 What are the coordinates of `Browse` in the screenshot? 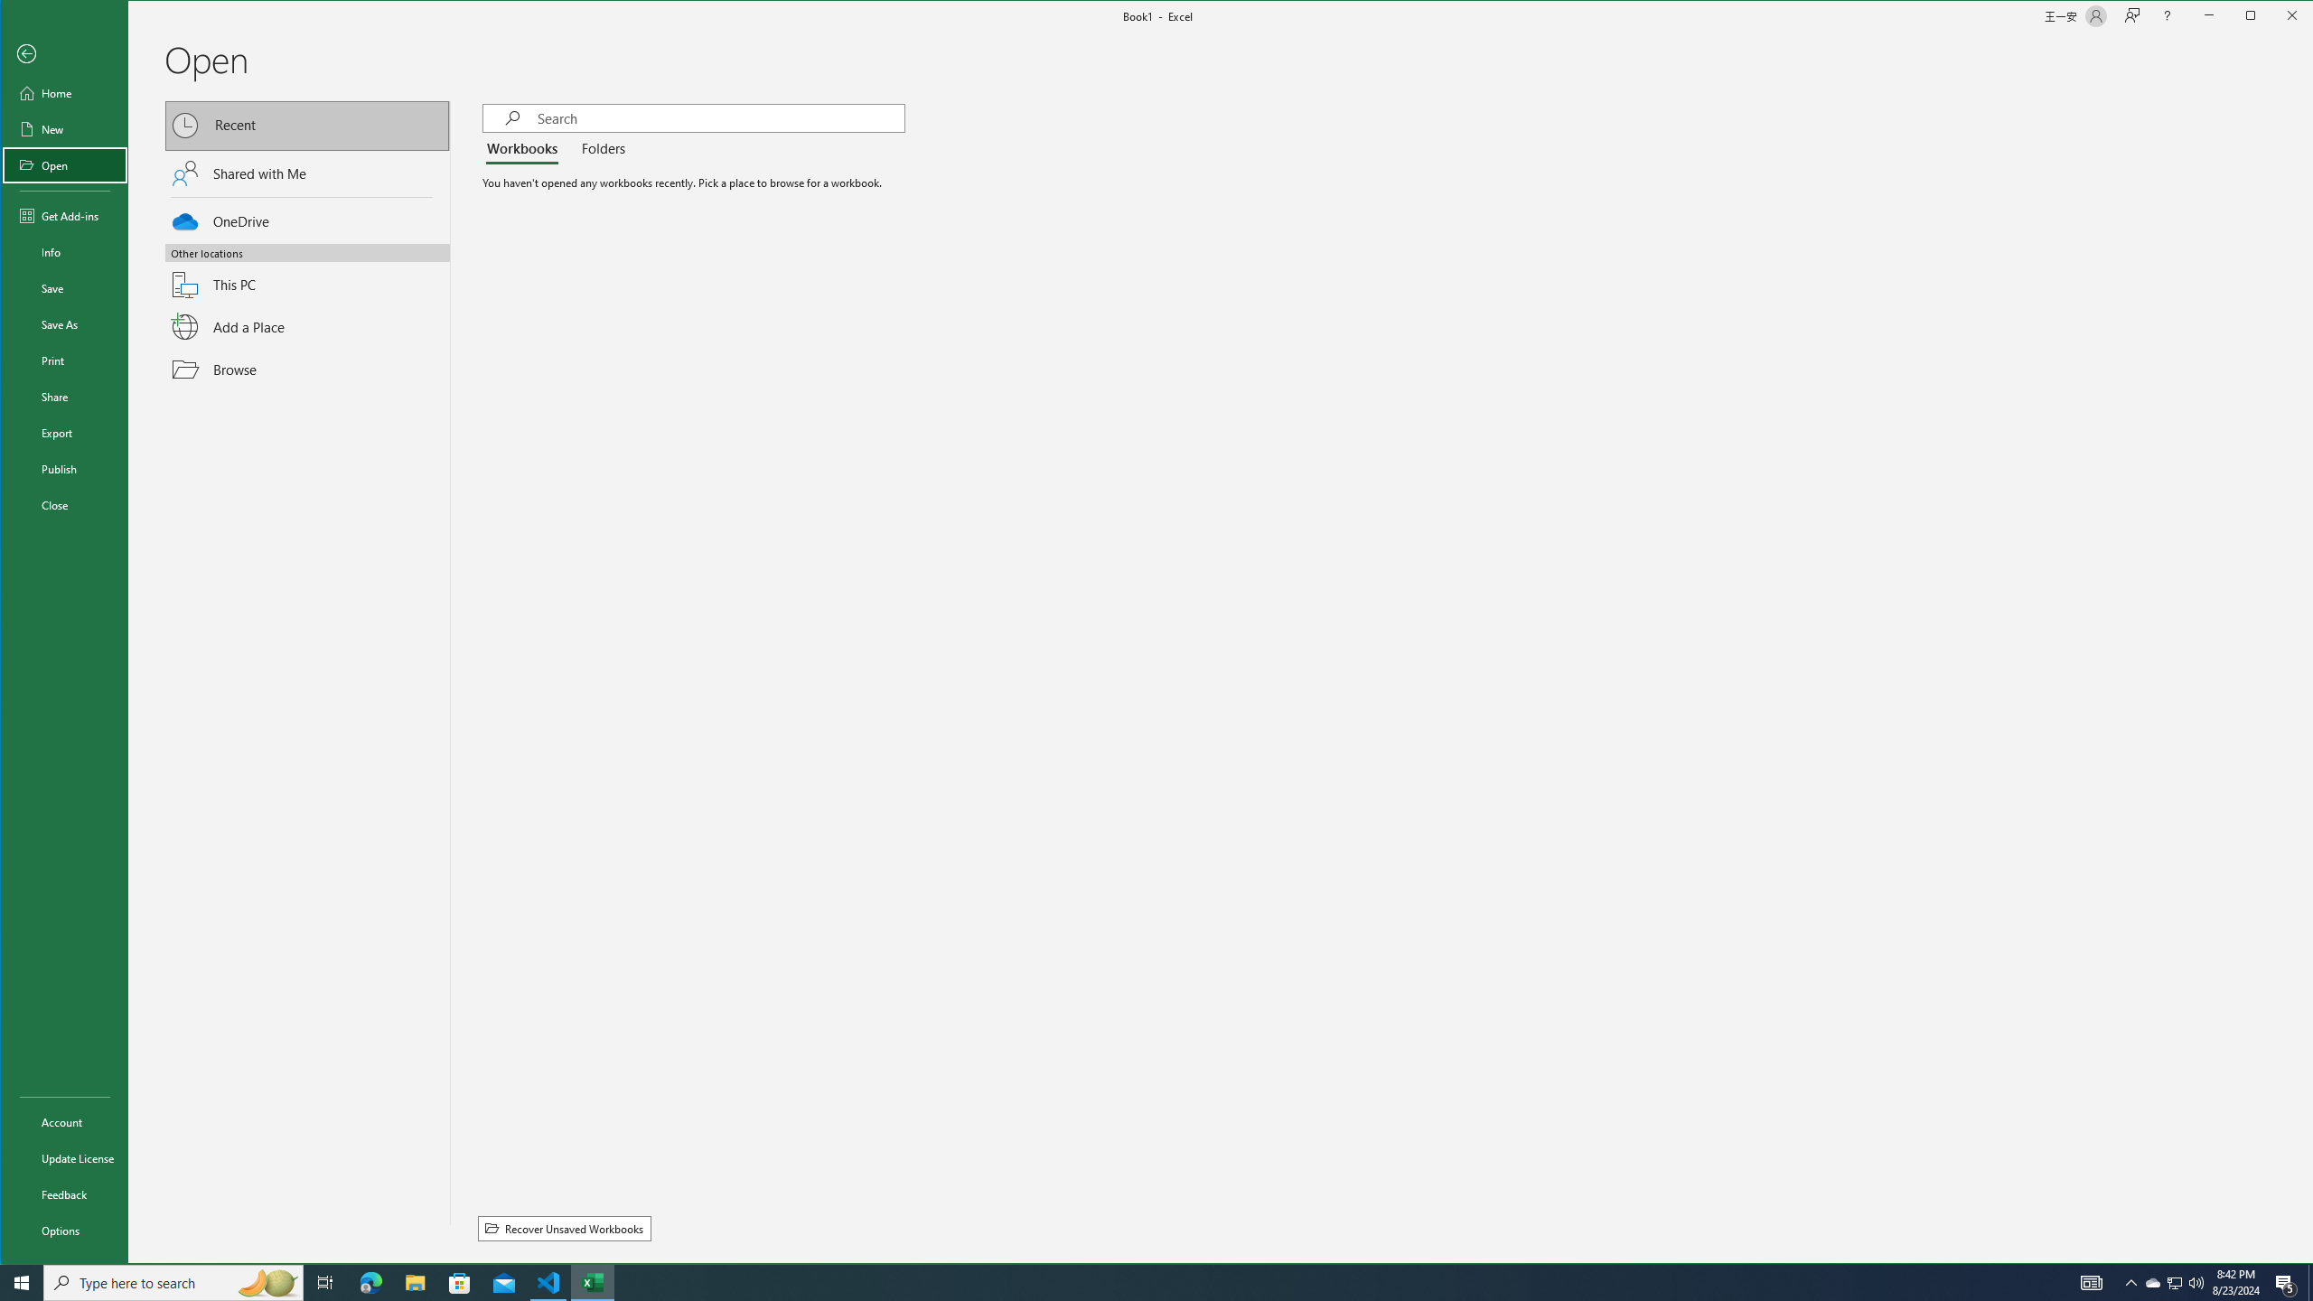 It's located at (307, 369).